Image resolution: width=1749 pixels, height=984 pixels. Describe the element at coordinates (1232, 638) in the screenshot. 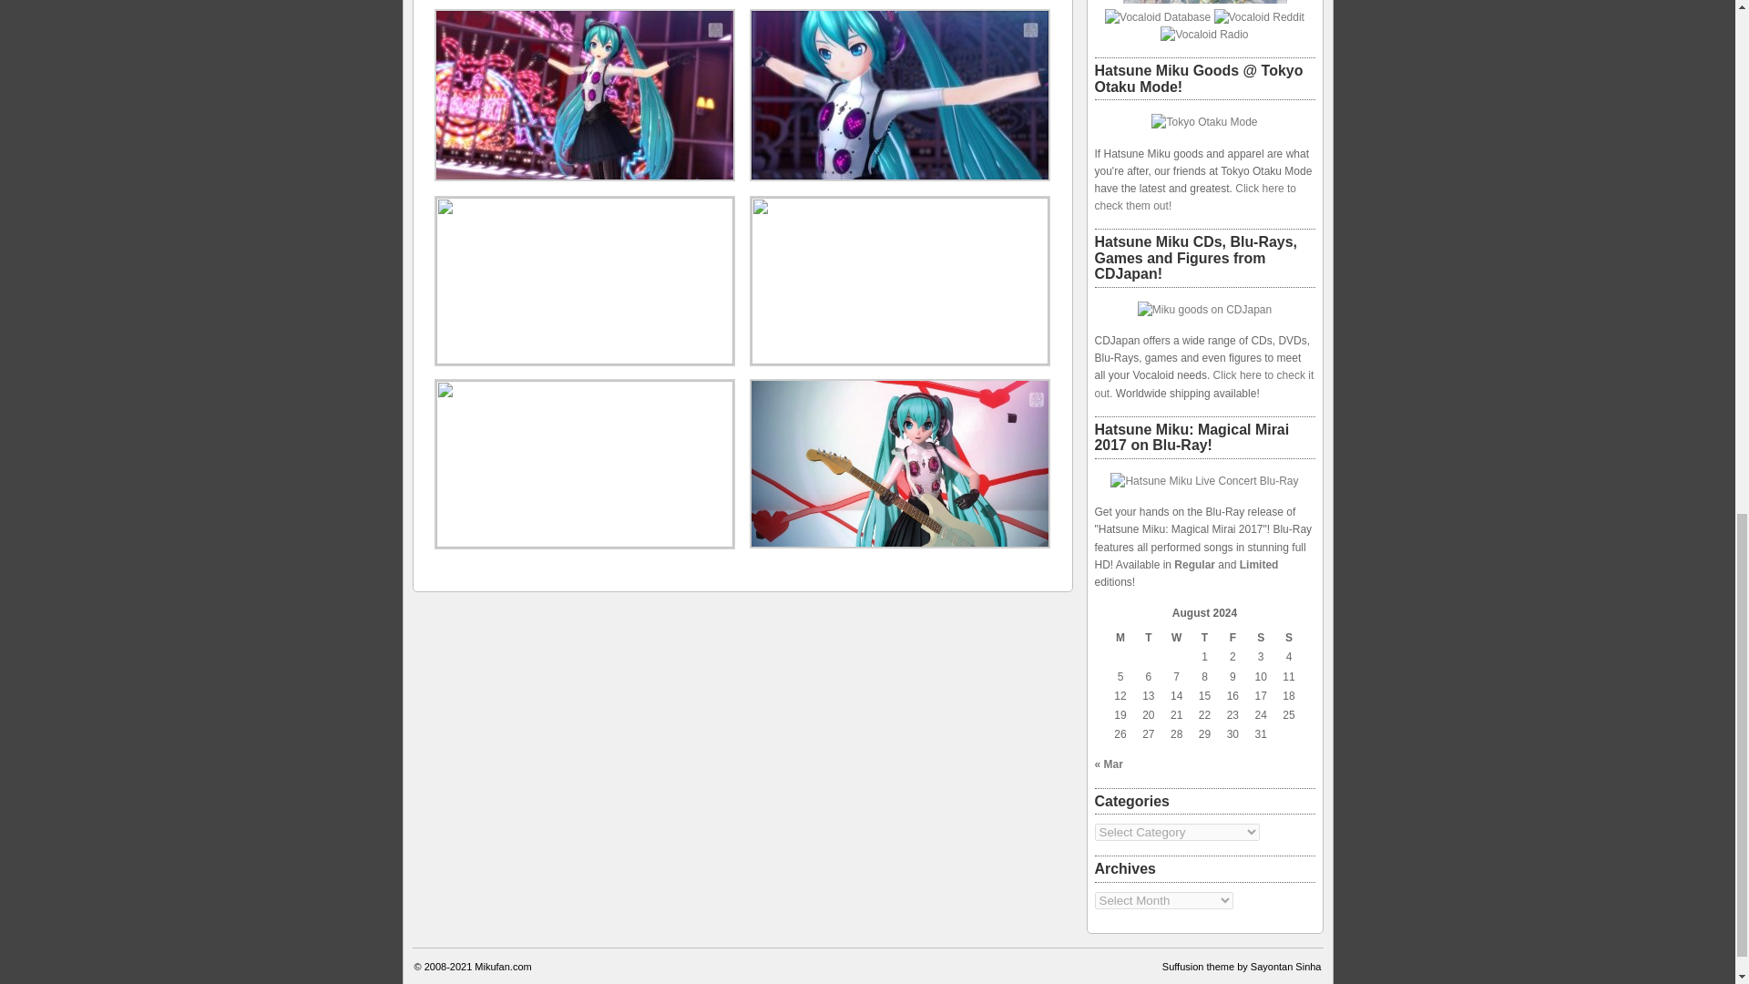

I see `Friday` at that location.